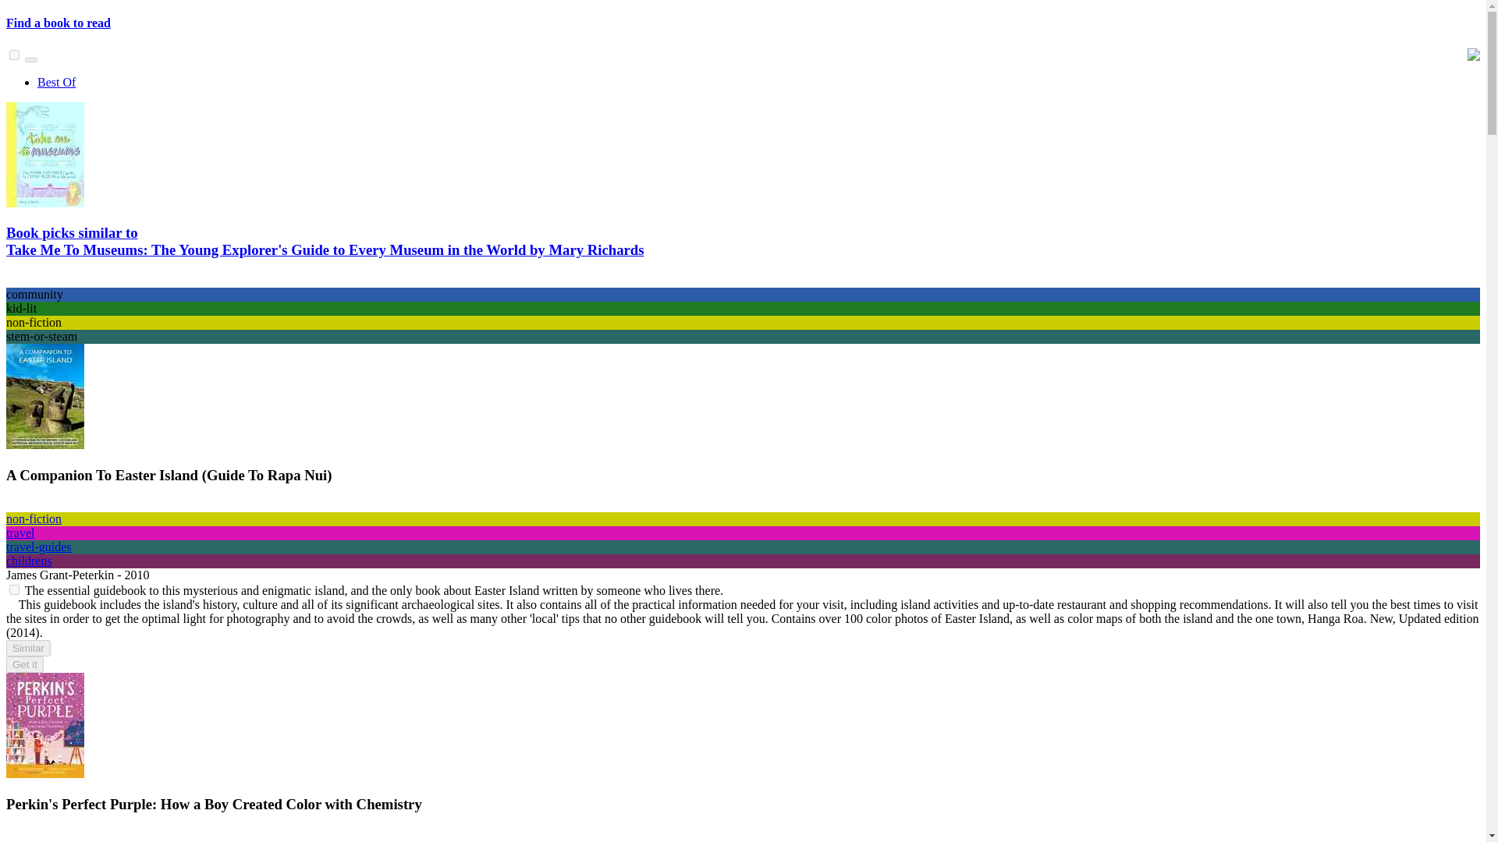 This screenshot has width=1498, height=842. Describe the element at coordinates (14, 55) in the screenshot. I see `on` at that location.